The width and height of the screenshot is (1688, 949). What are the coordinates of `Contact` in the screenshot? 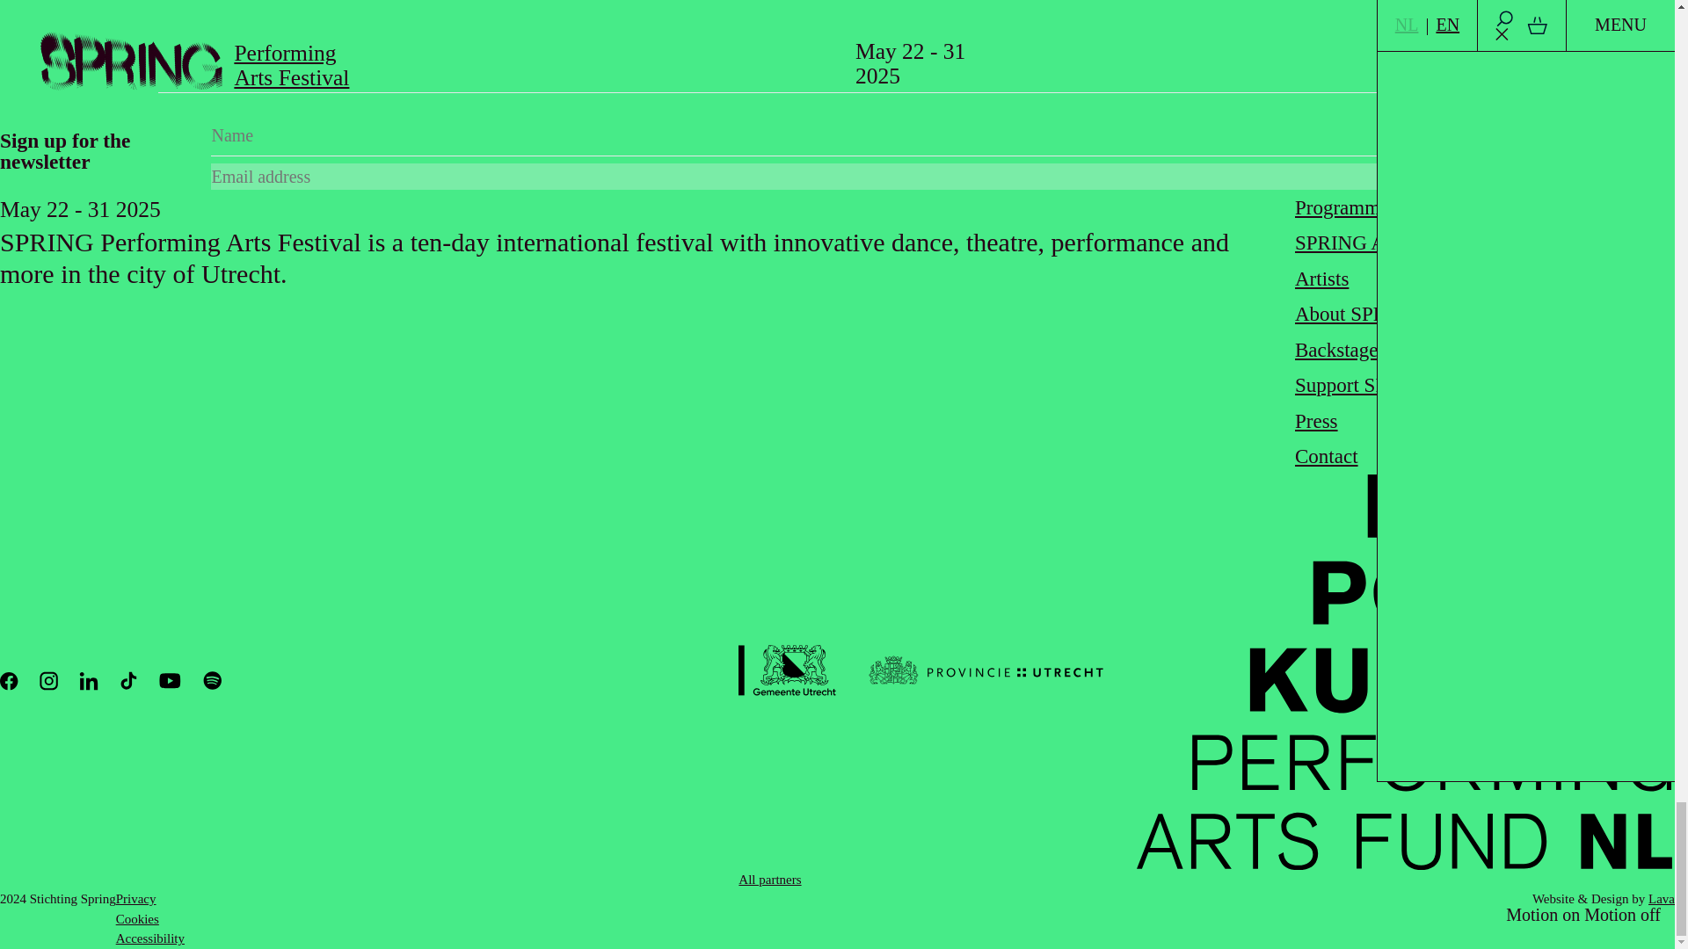 It's located at (1597, 168).